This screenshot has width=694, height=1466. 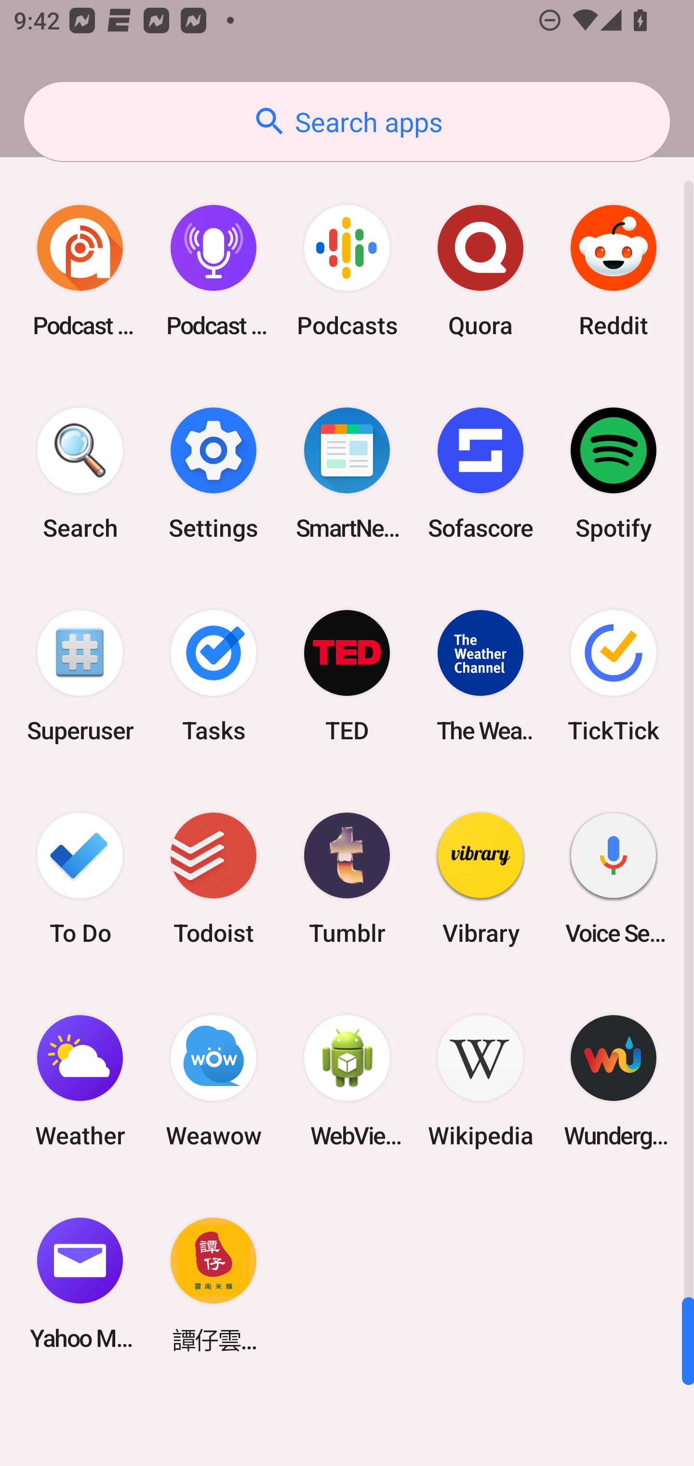 I want to click on Podcast Addict, so click(x=80, y=271).